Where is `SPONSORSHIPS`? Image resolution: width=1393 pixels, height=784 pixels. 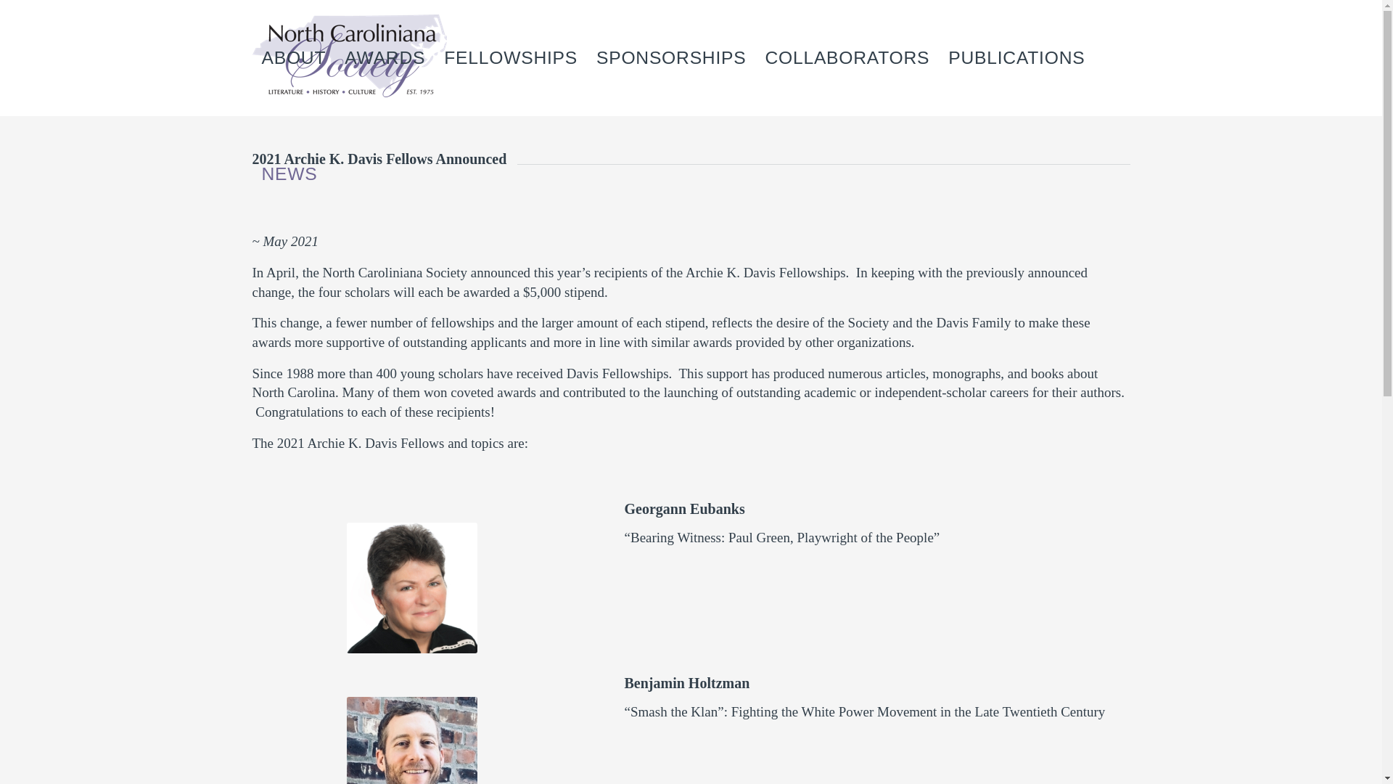
SPONSORSHIPS is located at coordinates (670, 58).